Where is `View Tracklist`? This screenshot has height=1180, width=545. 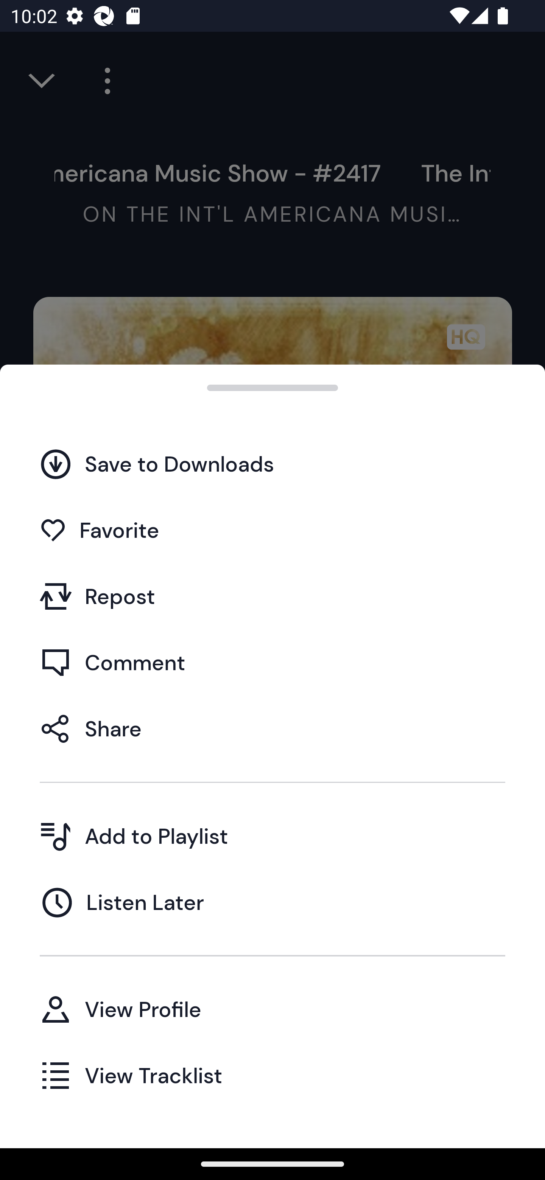 View Tracklist is located at coordinates (272, 1075).